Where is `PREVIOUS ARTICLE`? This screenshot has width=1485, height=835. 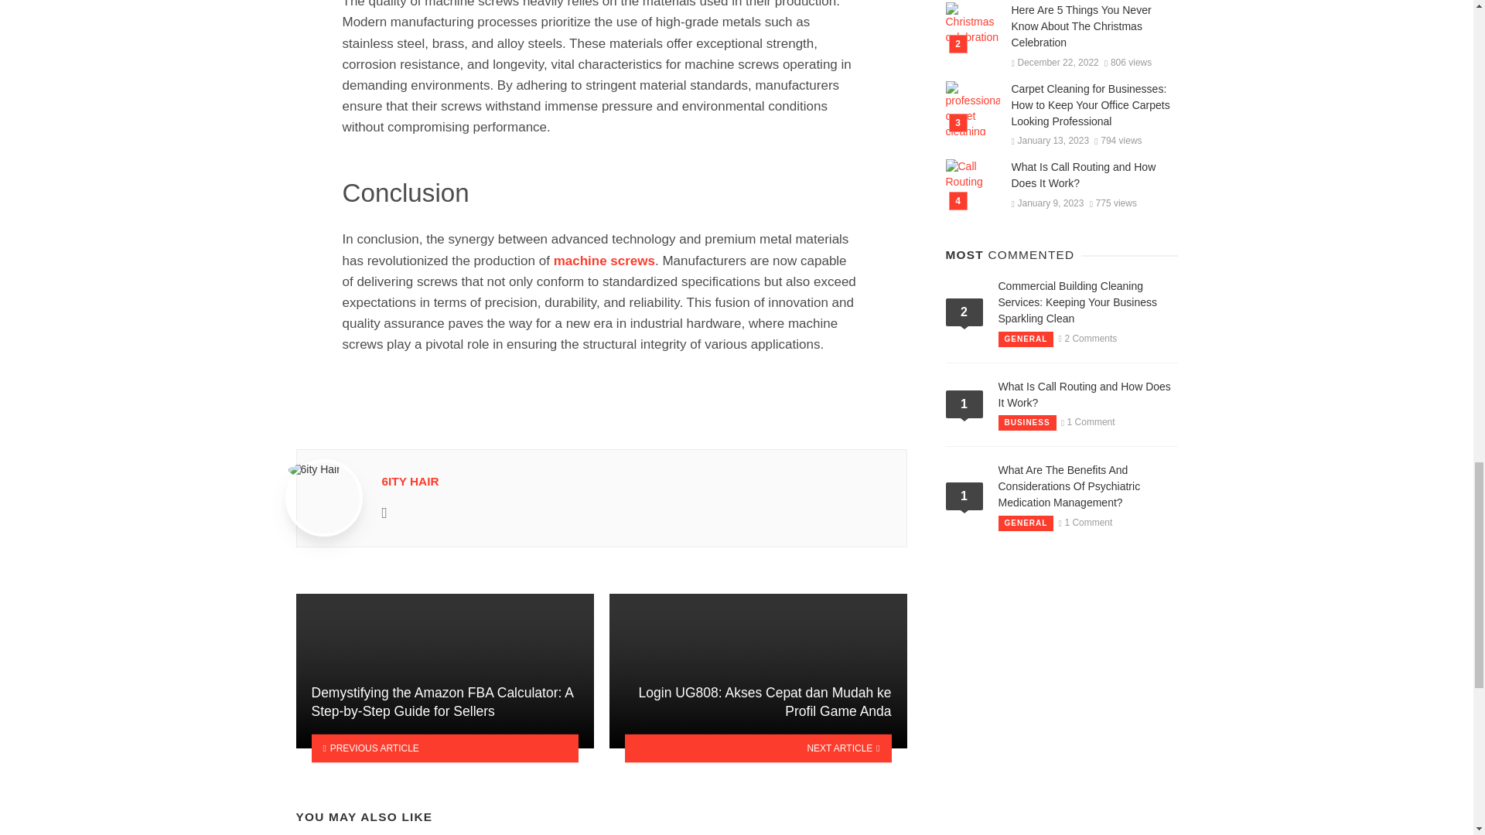 PREVIOUS ARTICLE is located at coordinates (444, 748).